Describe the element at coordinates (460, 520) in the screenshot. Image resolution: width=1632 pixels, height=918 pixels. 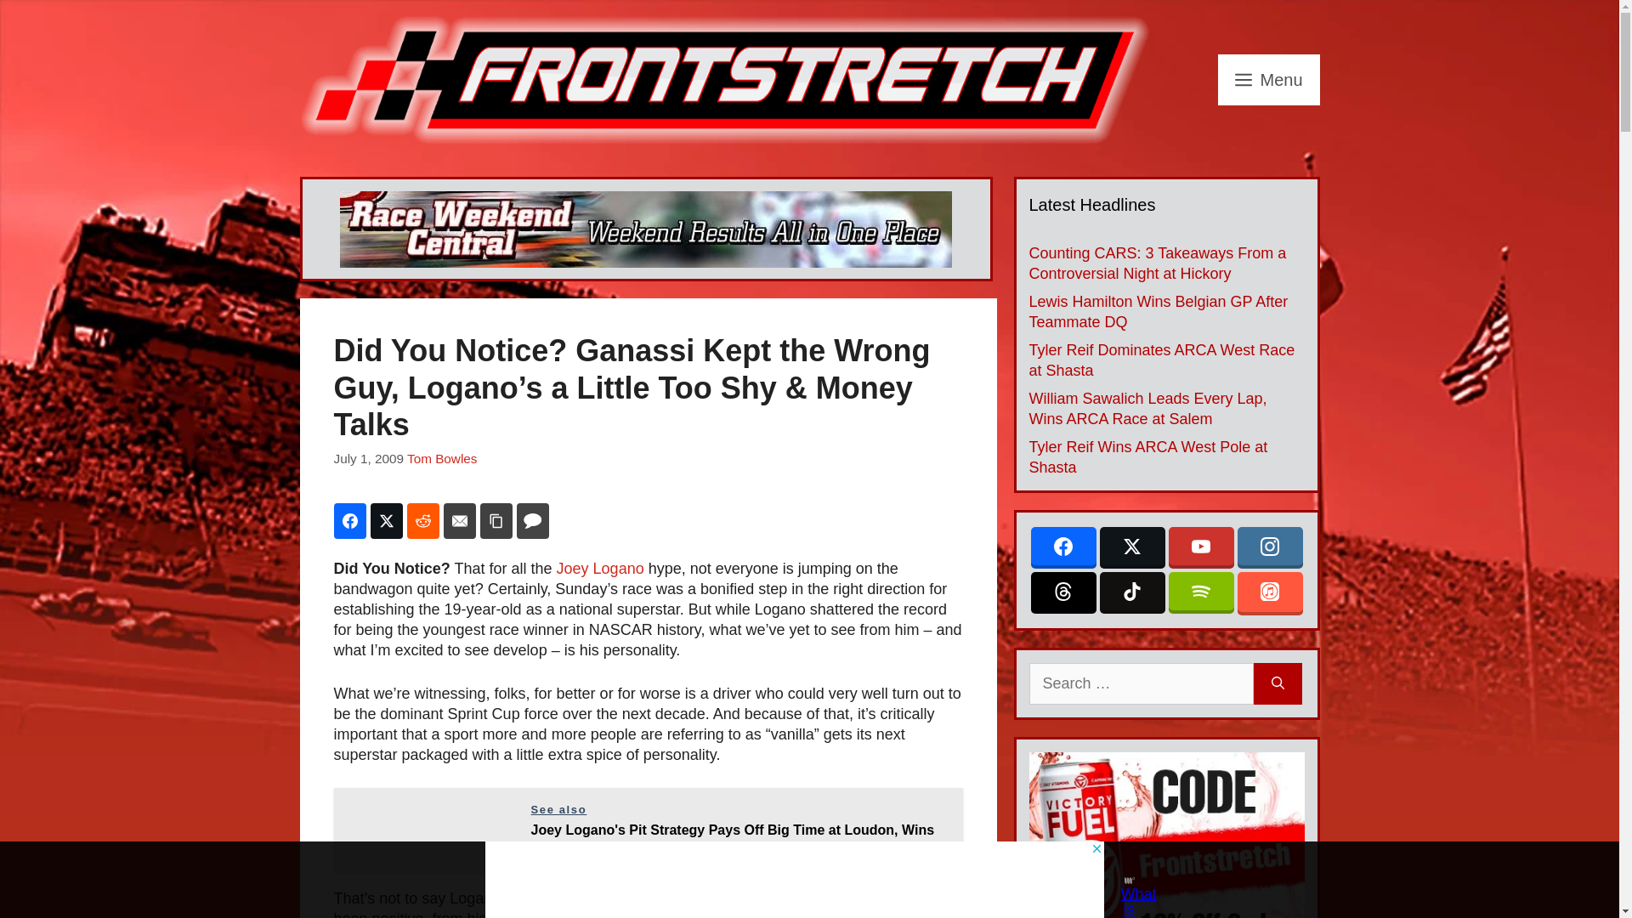
I see `Share on Email` at that location.